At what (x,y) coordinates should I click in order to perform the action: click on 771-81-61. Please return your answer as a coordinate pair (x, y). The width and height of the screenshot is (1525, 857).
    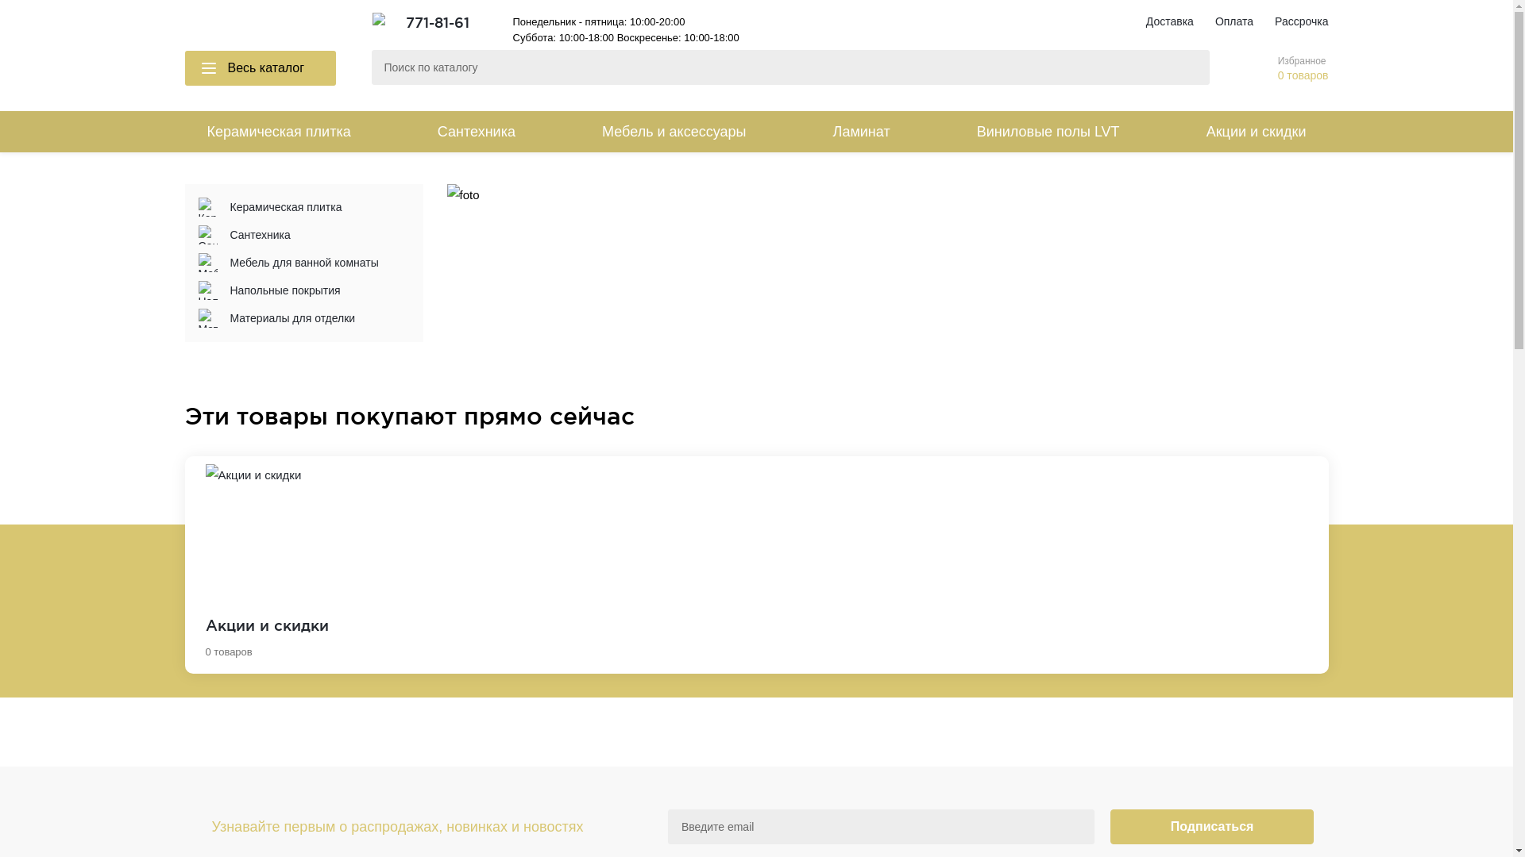
    Looking at the image, I should click on (437, 22).